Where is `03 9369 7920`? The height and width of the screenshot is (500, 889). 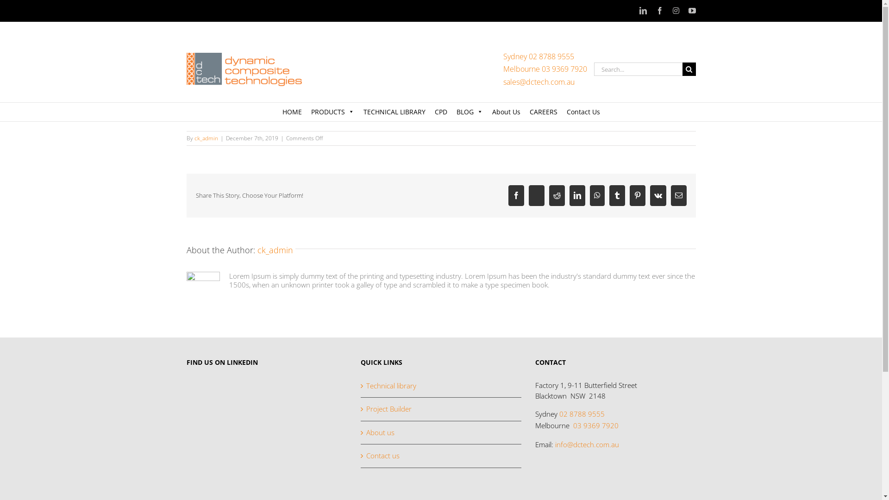 03 9369 7920 is located at coordinates (596, 425).